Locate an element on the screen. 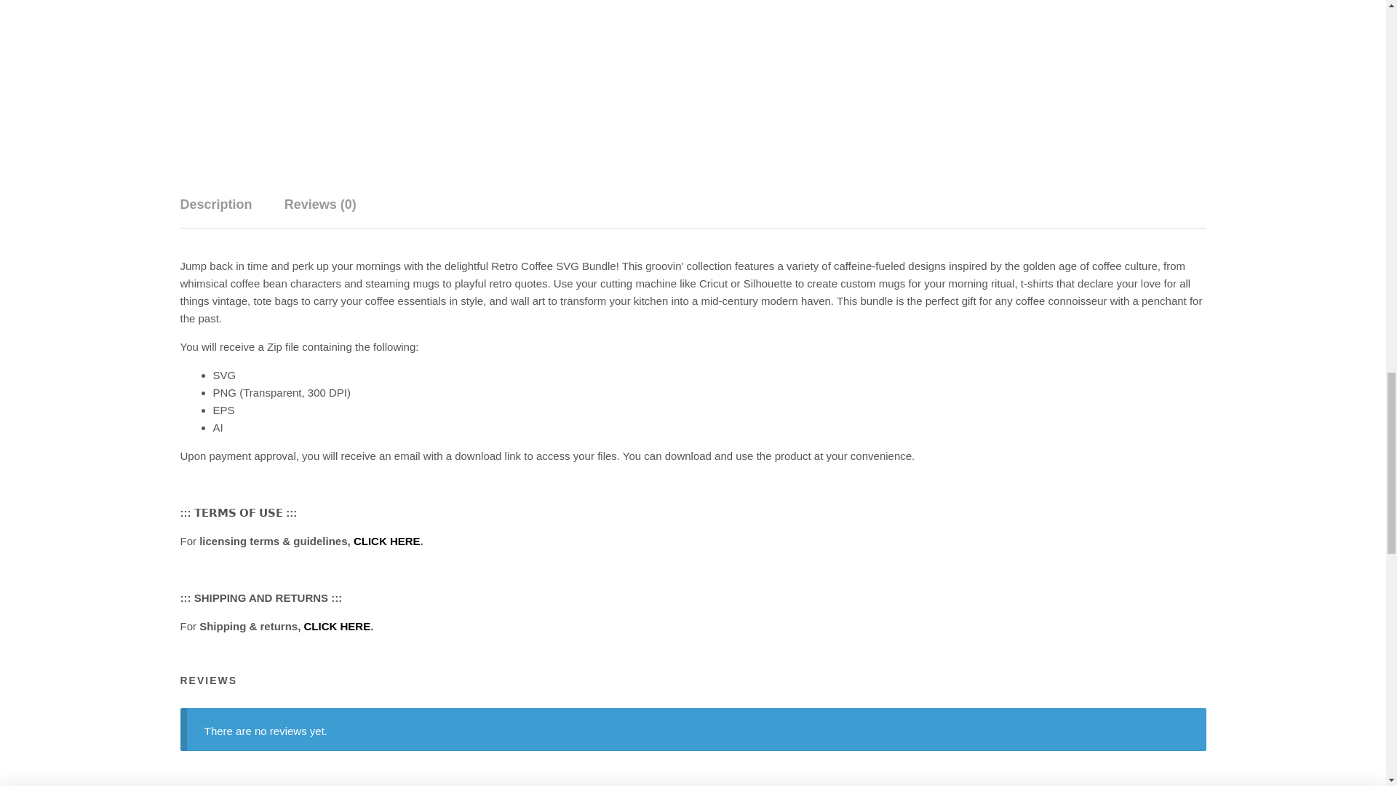  CLICK HERE is located at coordinates (386, 541).